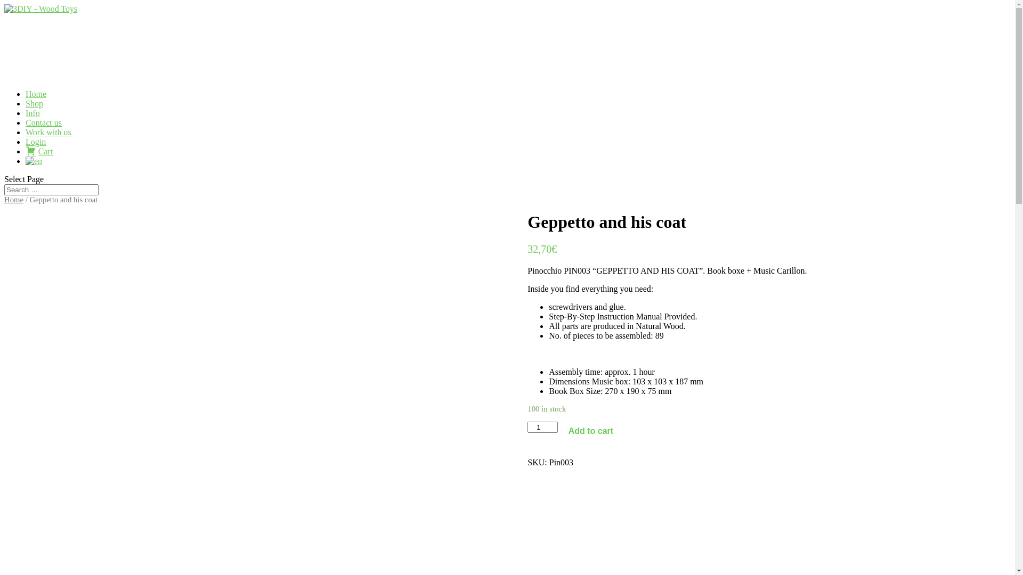 This screenshot has height=575, width=1023. What do you see at coordinates (51, 190) in the screenshot?
I see `Search for:` at bounding box center [51, 190].